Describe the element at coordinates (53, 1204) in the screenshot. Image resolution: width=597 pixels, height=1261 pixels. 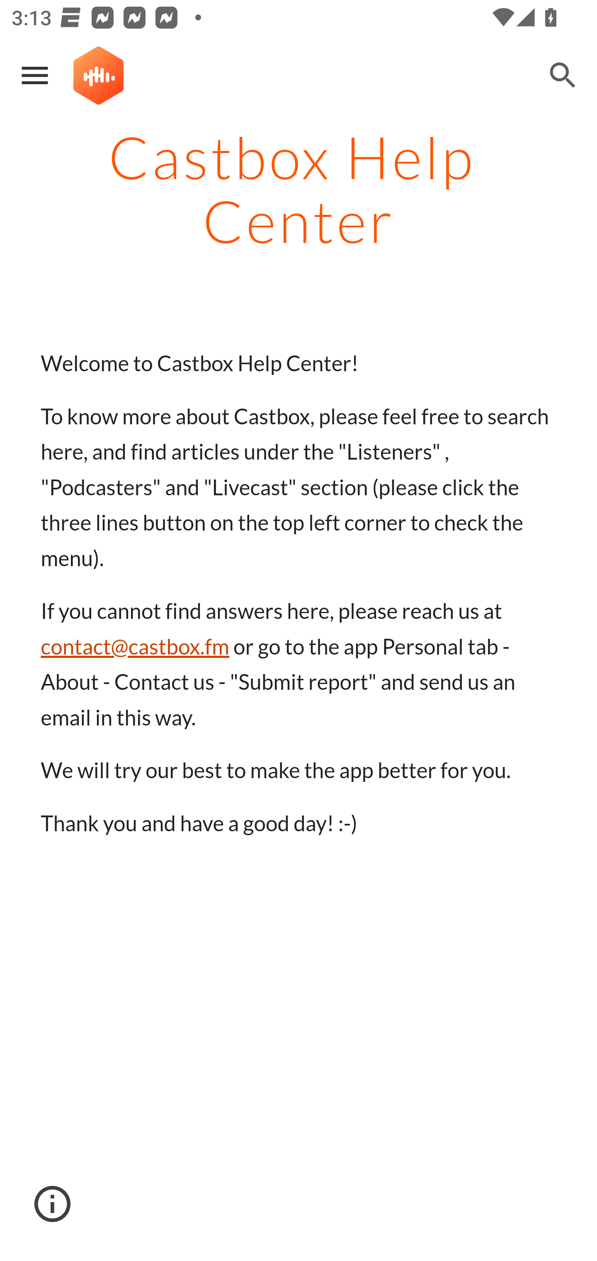
I see `Site actions` at that location.